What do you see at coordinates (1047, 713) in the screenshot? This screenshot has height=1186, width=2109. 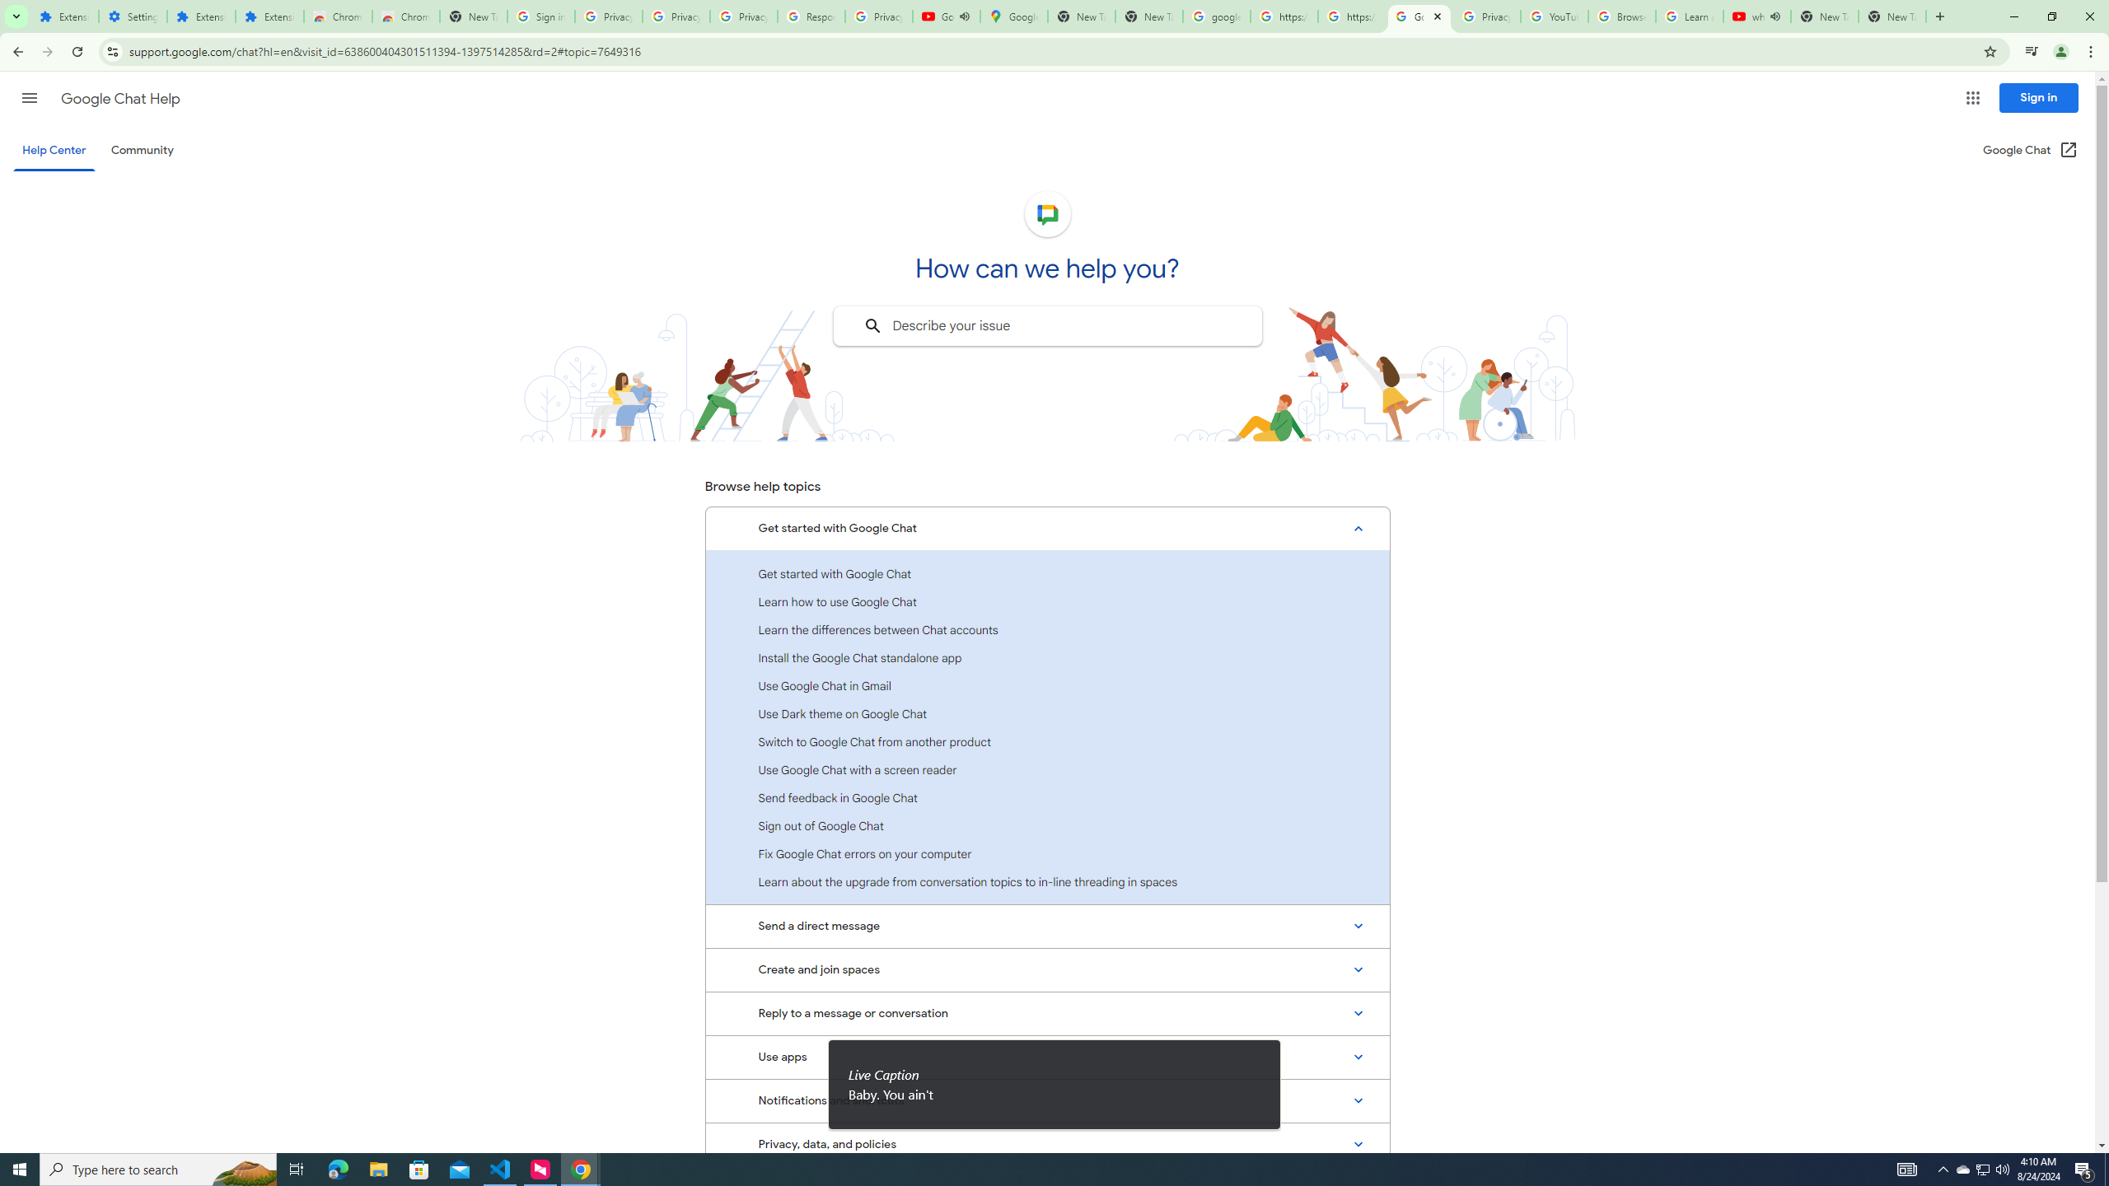 I see `Use Dark theme on Google Chat` at bounding box center [1047, 713].